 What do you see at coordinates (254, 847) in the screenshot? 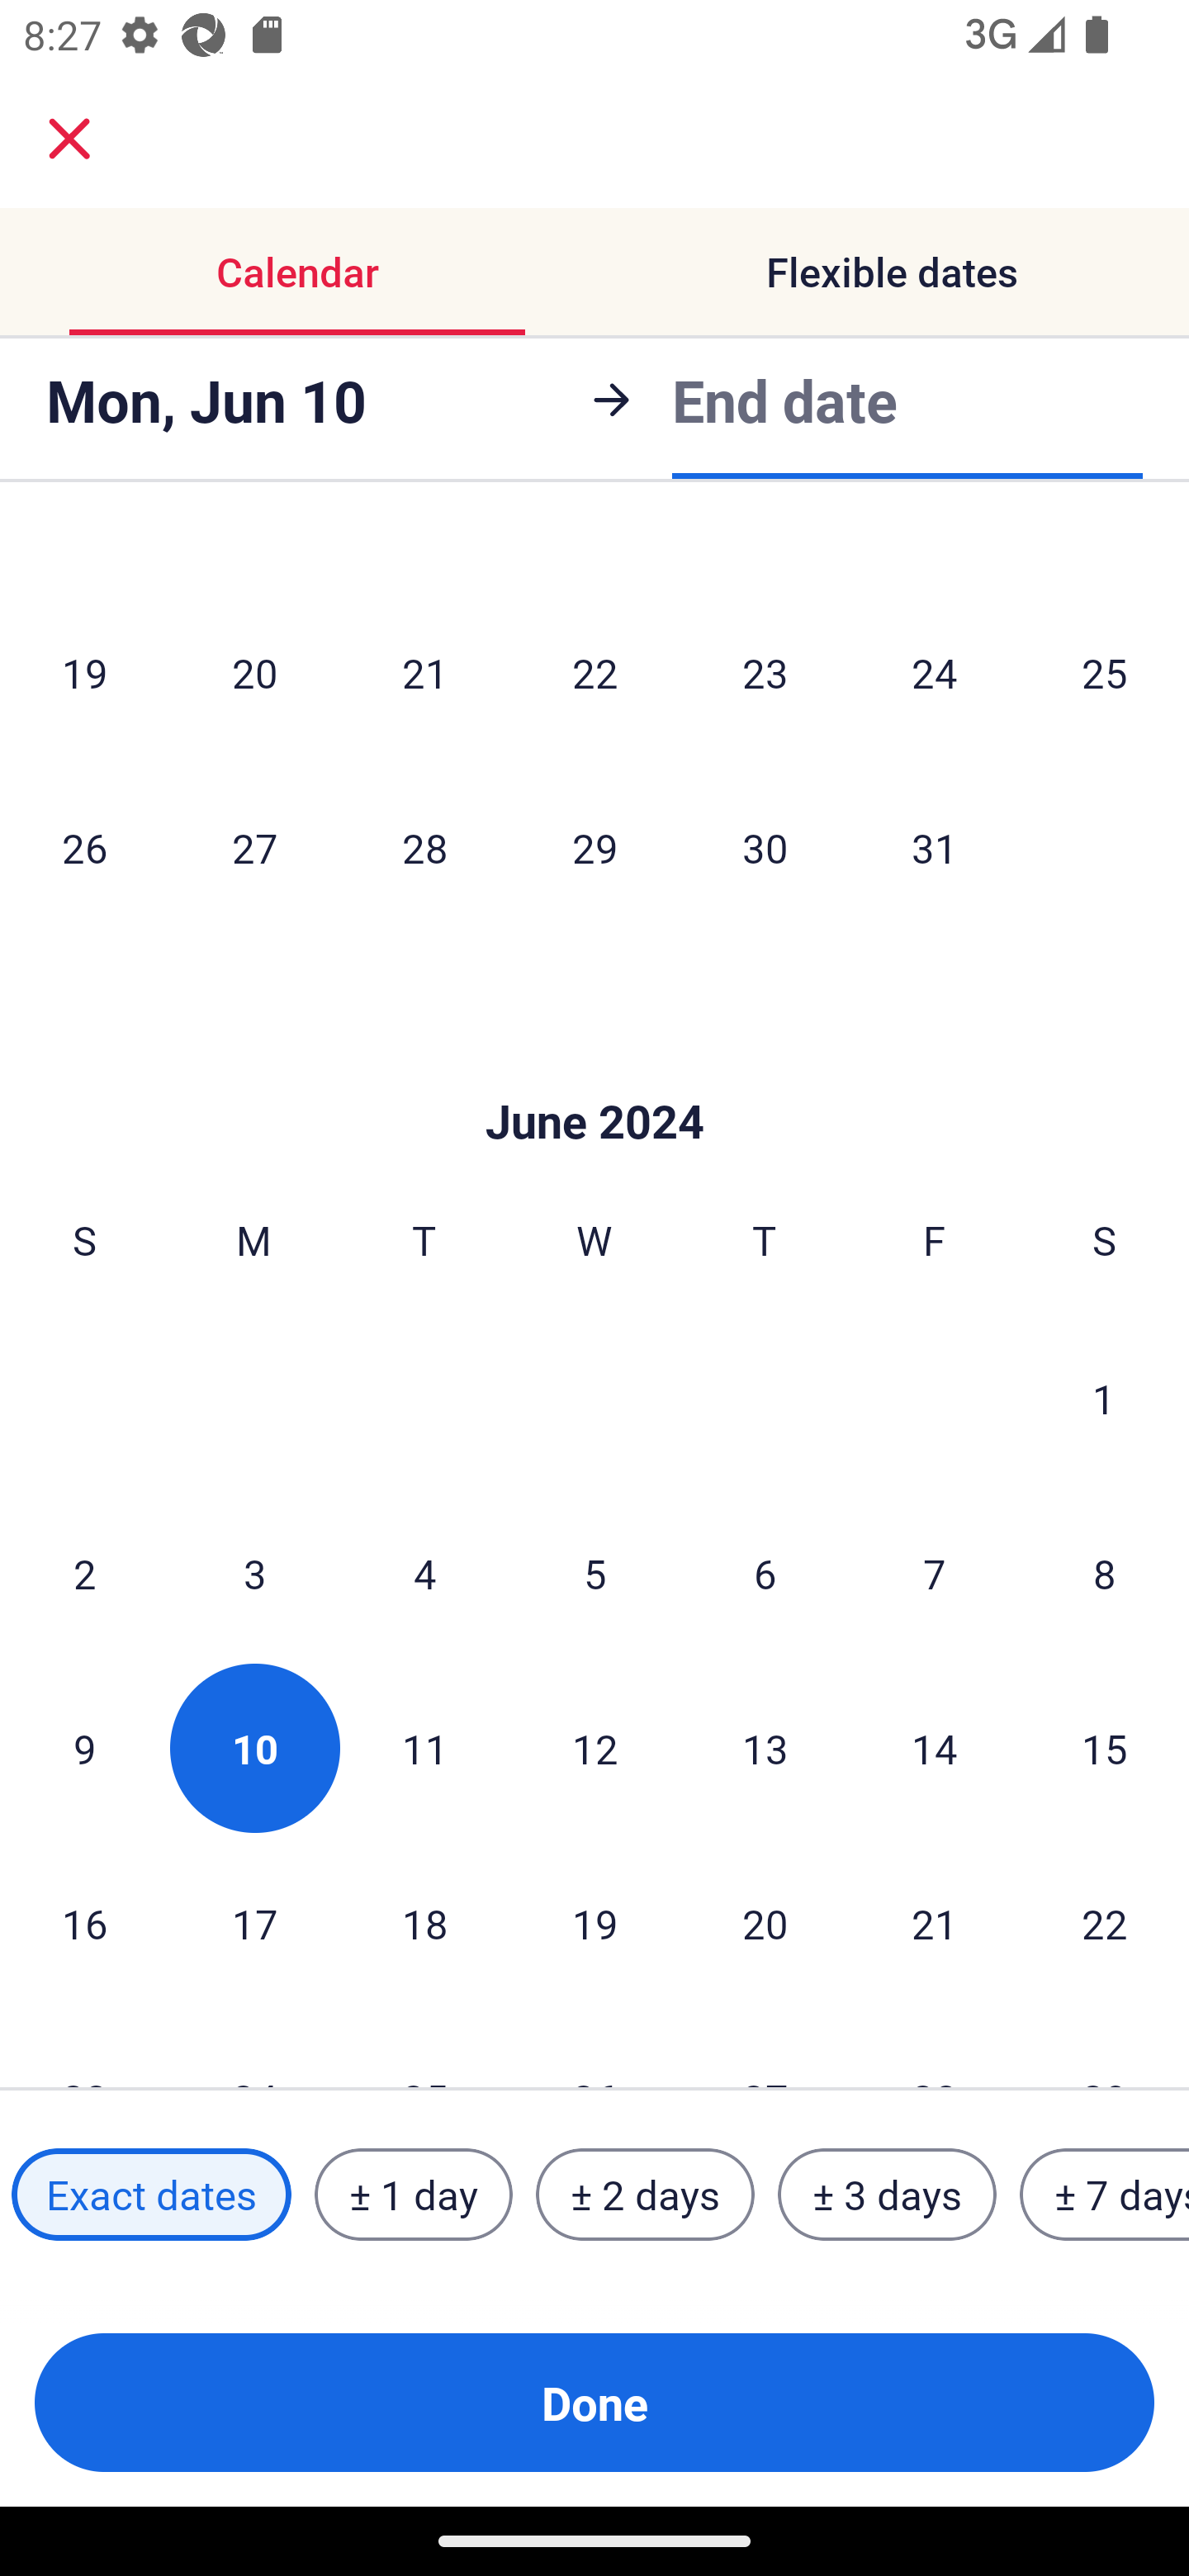
I see `27 Monday, May 27, 2024` at bounding box center [254, 847].